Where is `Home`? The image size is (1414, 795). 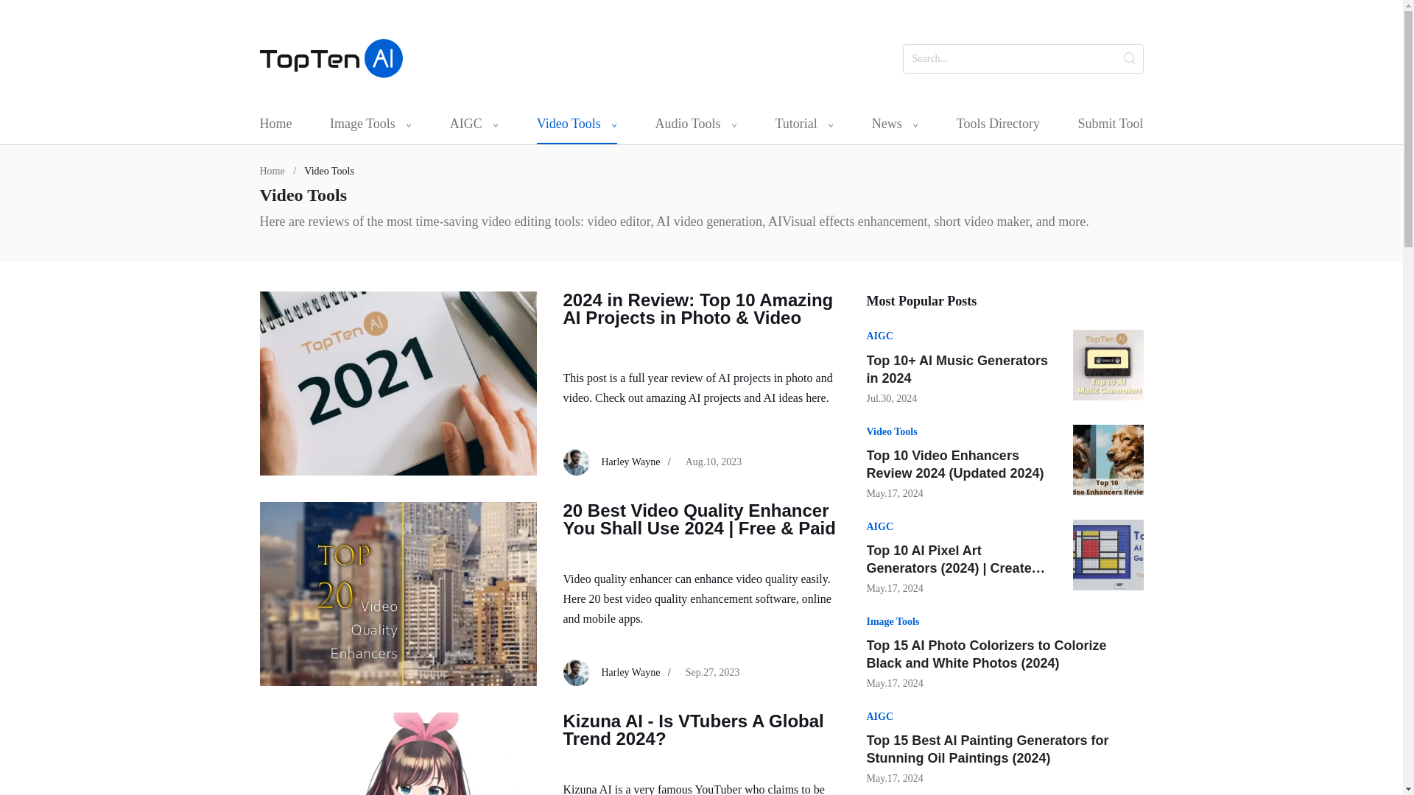
Home is located at coordinates (275, 124).